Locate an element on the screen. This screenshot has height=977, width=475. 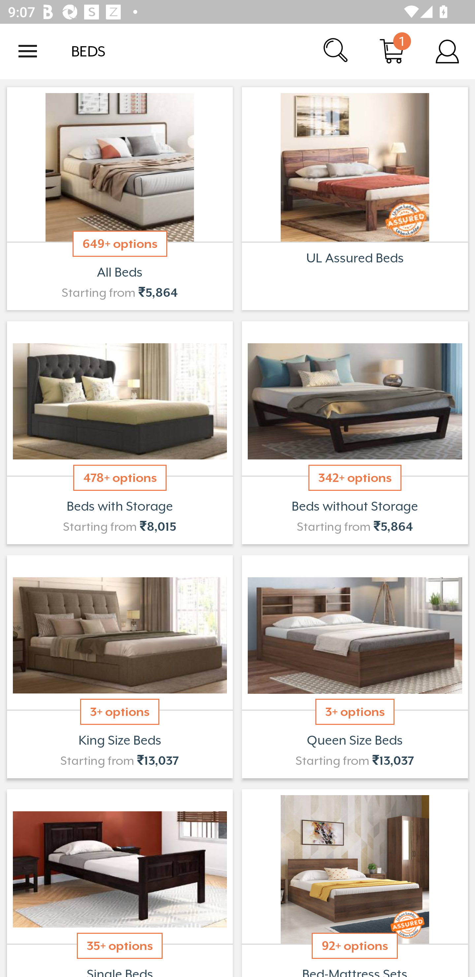
92+ options Bed-Mattress Sets is located at coordinates (355, 882).